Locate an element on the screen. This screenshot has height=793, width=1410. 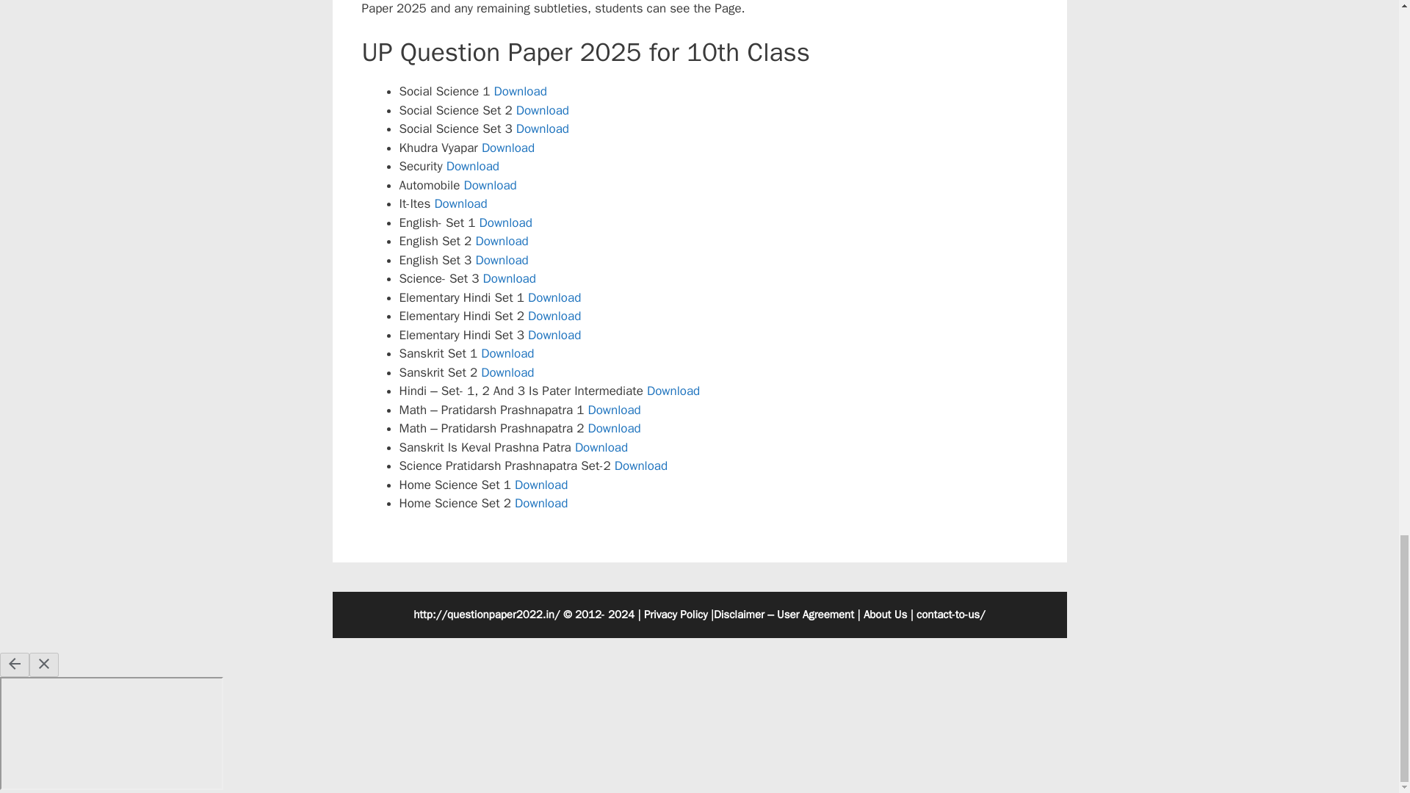
Download is located at coordinates (508, 148).